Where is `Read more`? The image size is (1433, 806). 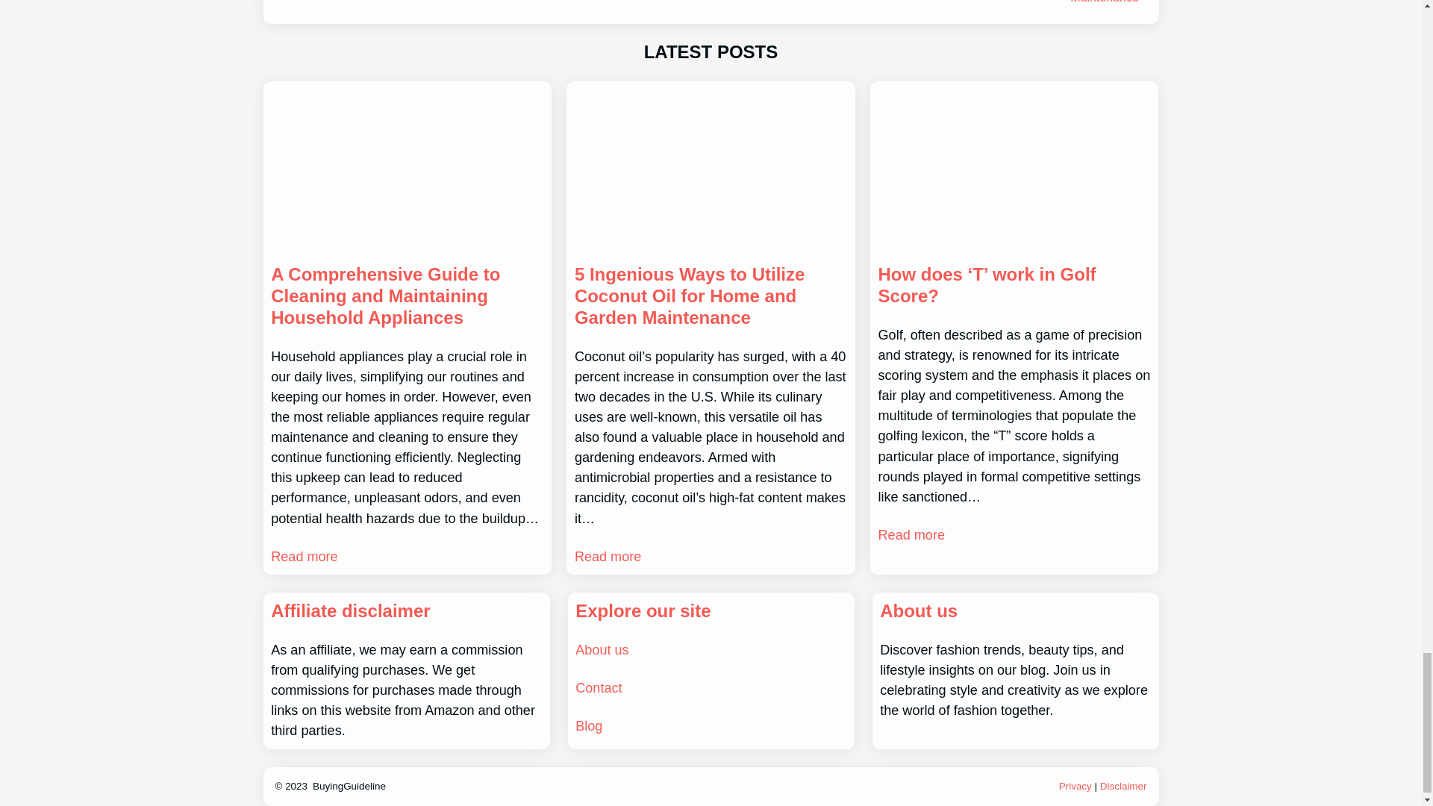
Read more is located at coordinates (911, 536).